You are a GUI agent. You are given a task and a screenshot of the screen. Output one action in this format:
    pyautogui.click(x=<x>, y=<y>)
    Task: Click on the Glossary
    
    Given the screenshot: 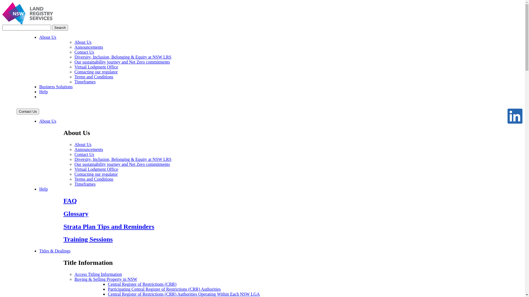 What is the action you would take?
    pyautogui.click(x=76, y=214)
    